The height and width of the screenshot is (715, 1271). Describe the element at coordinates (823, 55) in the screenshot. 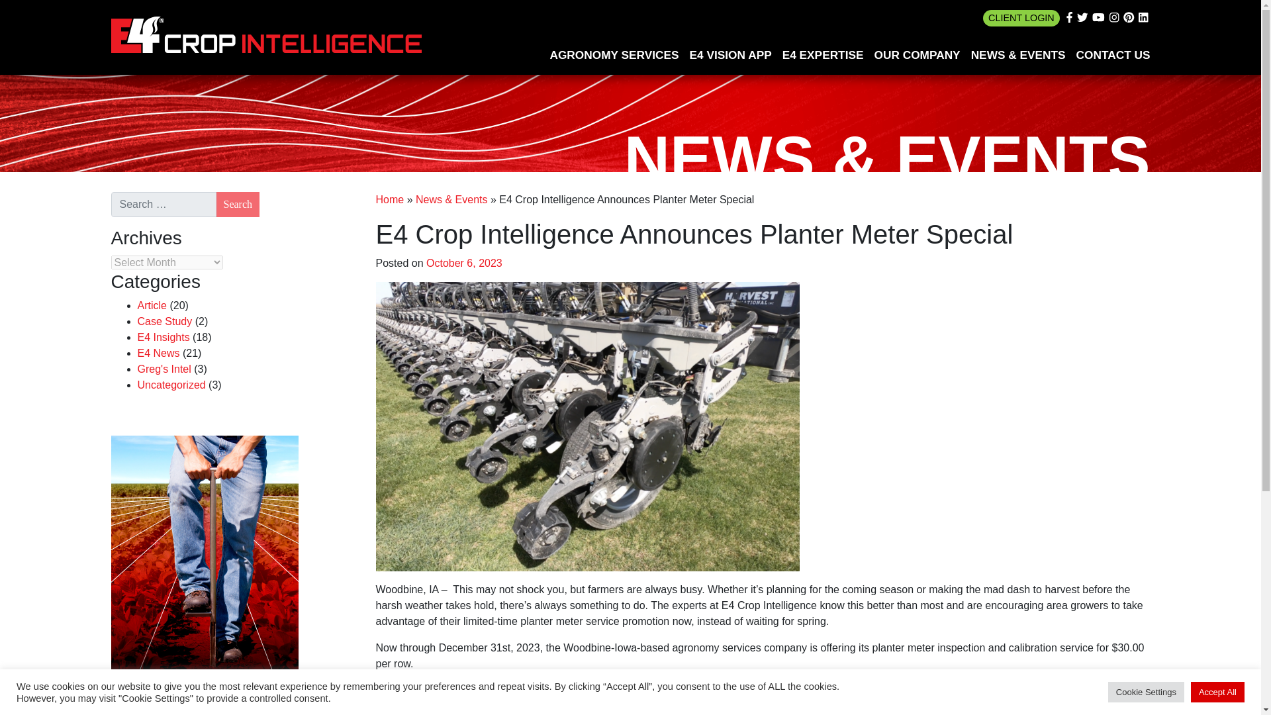

I see `E4 EXPERTISE` at that location.